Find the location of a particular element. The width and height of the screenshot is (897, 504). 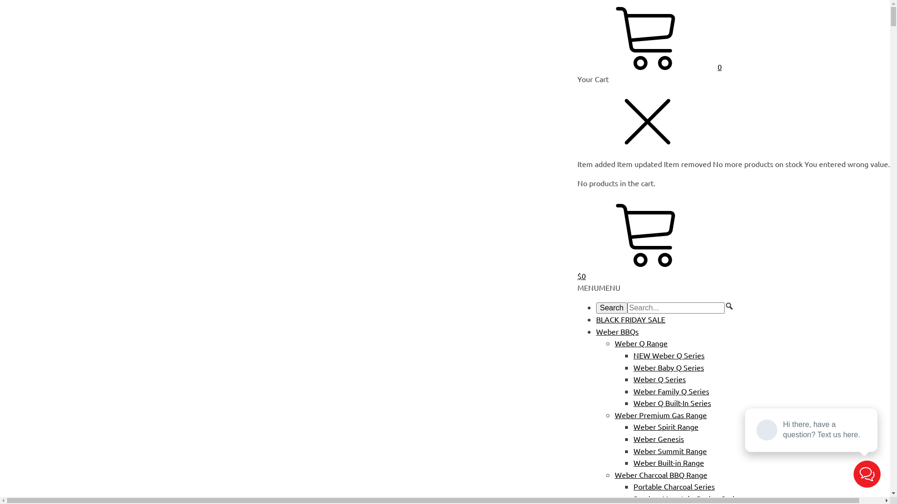

Portable Charcoal Series is located at coordinates (674, 486).